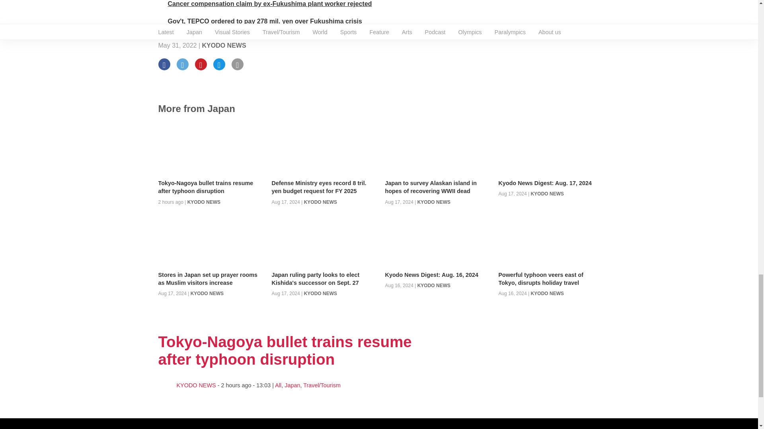 Image resolution: width=764 pixels, height=429 pixels. I want to click on Kyodo News Plus, so click(265, 21).